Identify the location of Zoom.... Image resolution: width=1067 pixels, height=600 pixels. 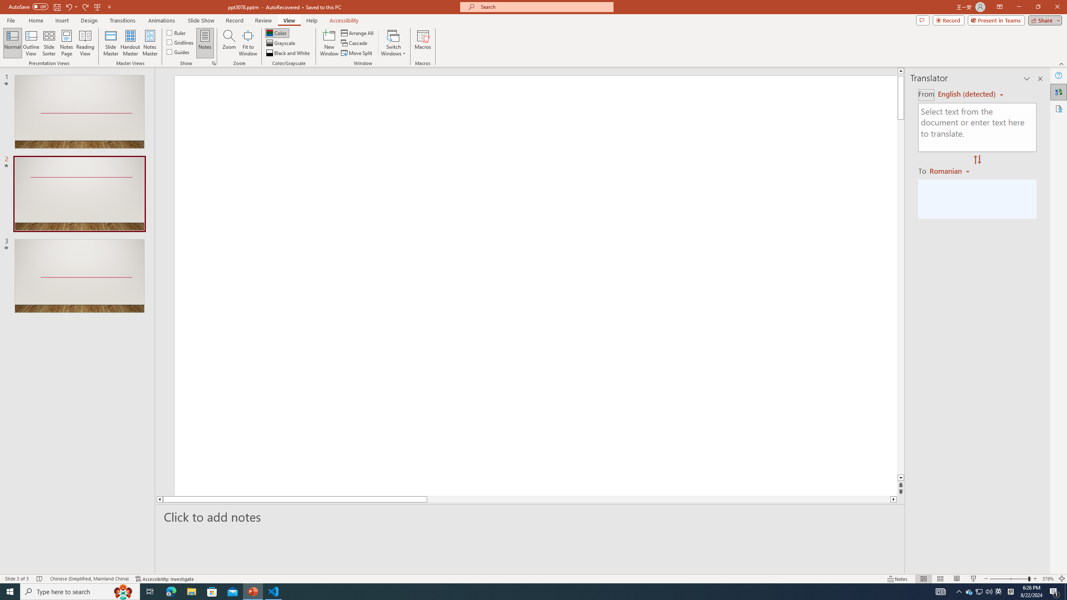
(229, 43).